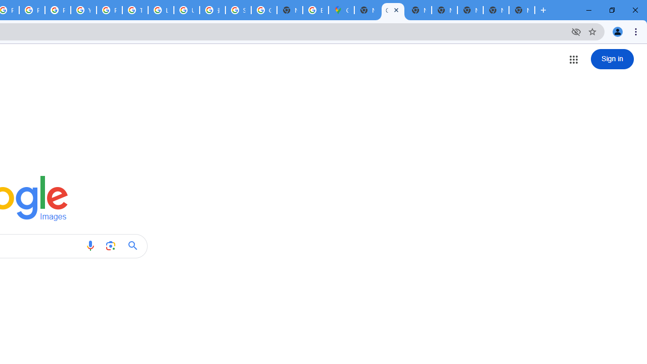  I want to click on Google Images, so click(392, 10).